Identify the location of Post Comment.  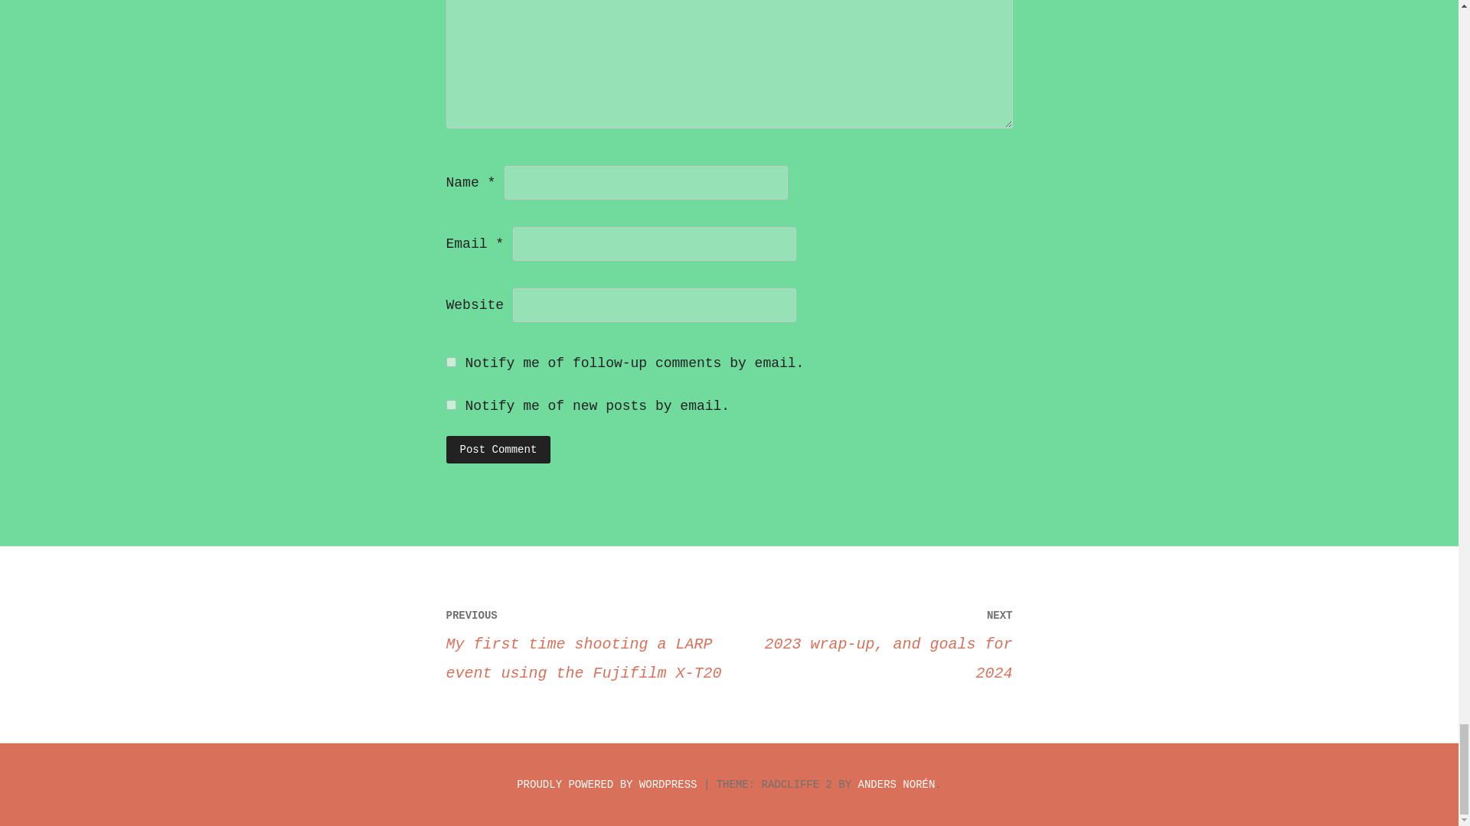
(498, 450).